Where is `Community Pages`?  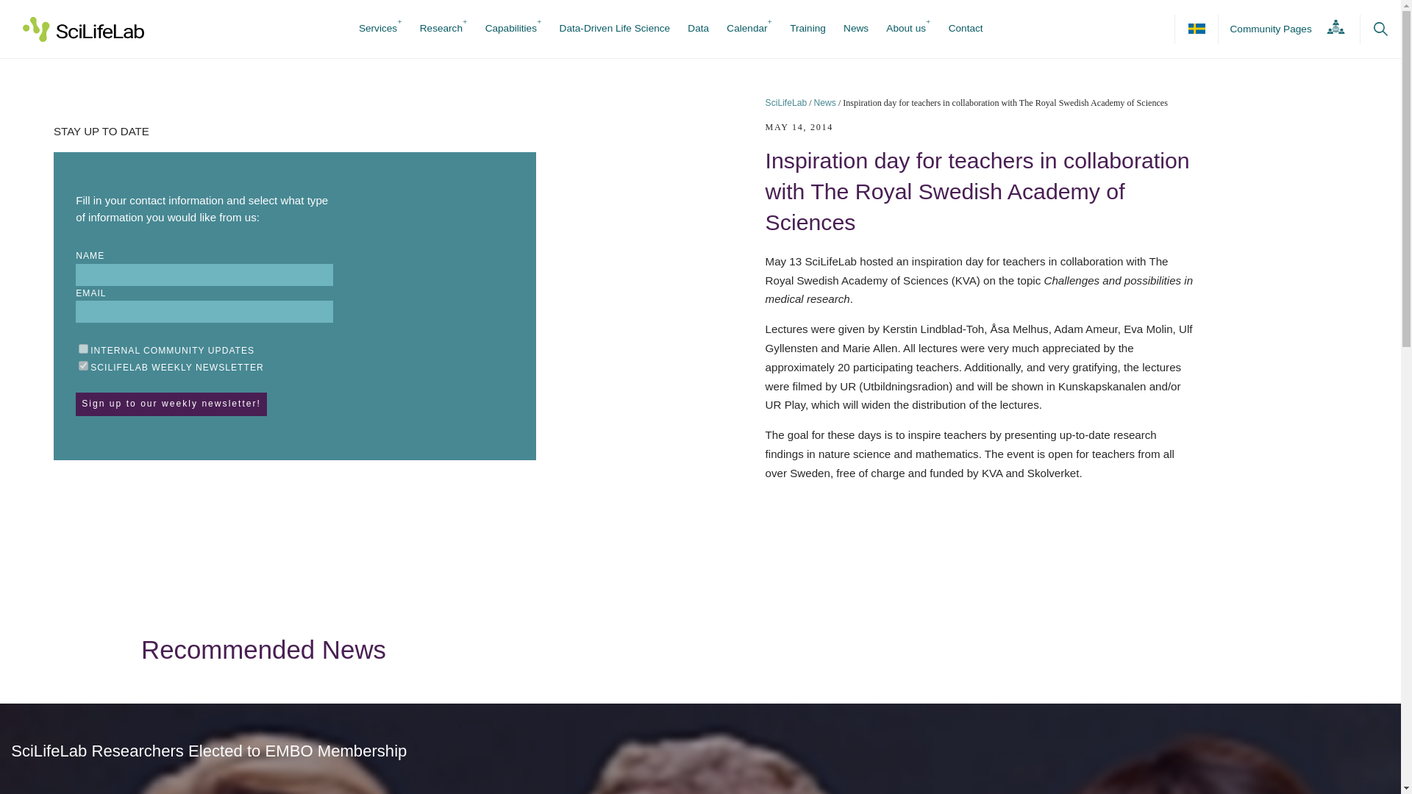
Community Pages is located at coordinates (1283, 29).